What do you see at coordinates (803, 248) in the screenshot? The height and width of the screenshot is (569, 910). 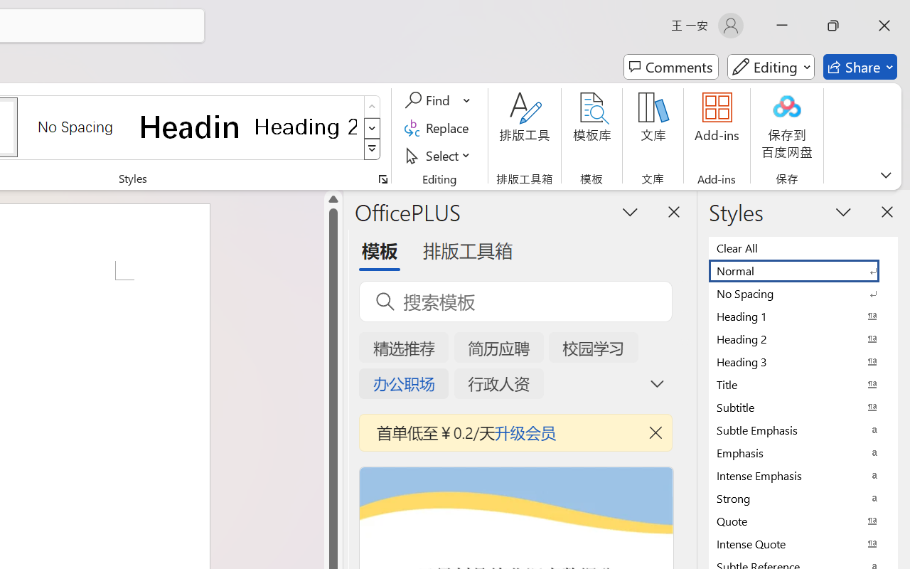 I see `Clear All` at bounding box center [803, 248].